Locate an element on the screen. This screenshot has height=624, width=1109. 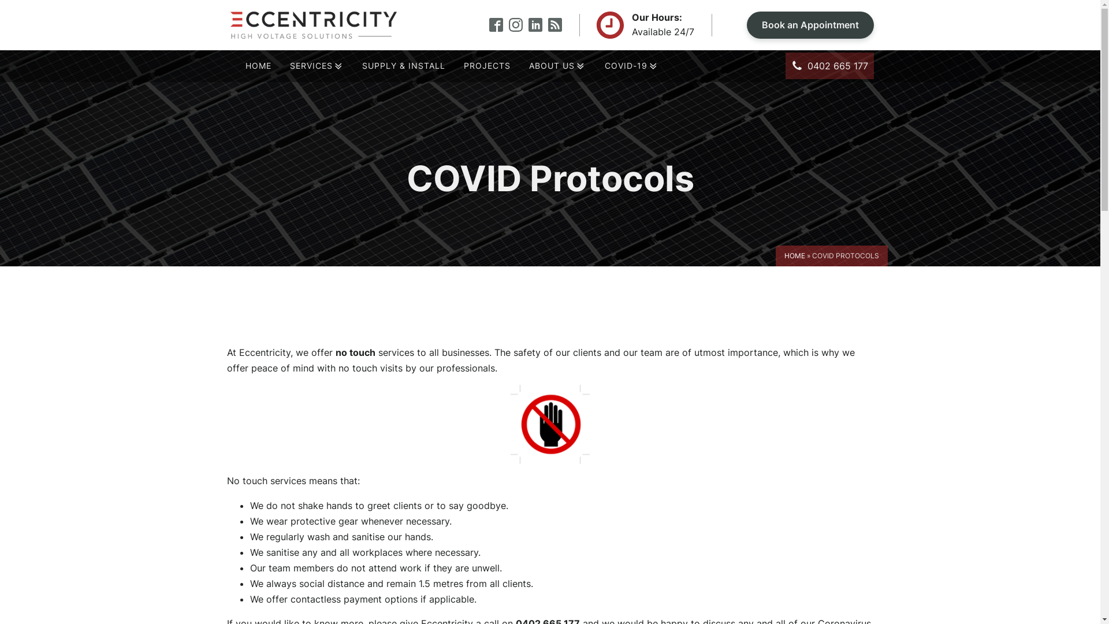
COVID Protocols is located at coordinates (663, 125).